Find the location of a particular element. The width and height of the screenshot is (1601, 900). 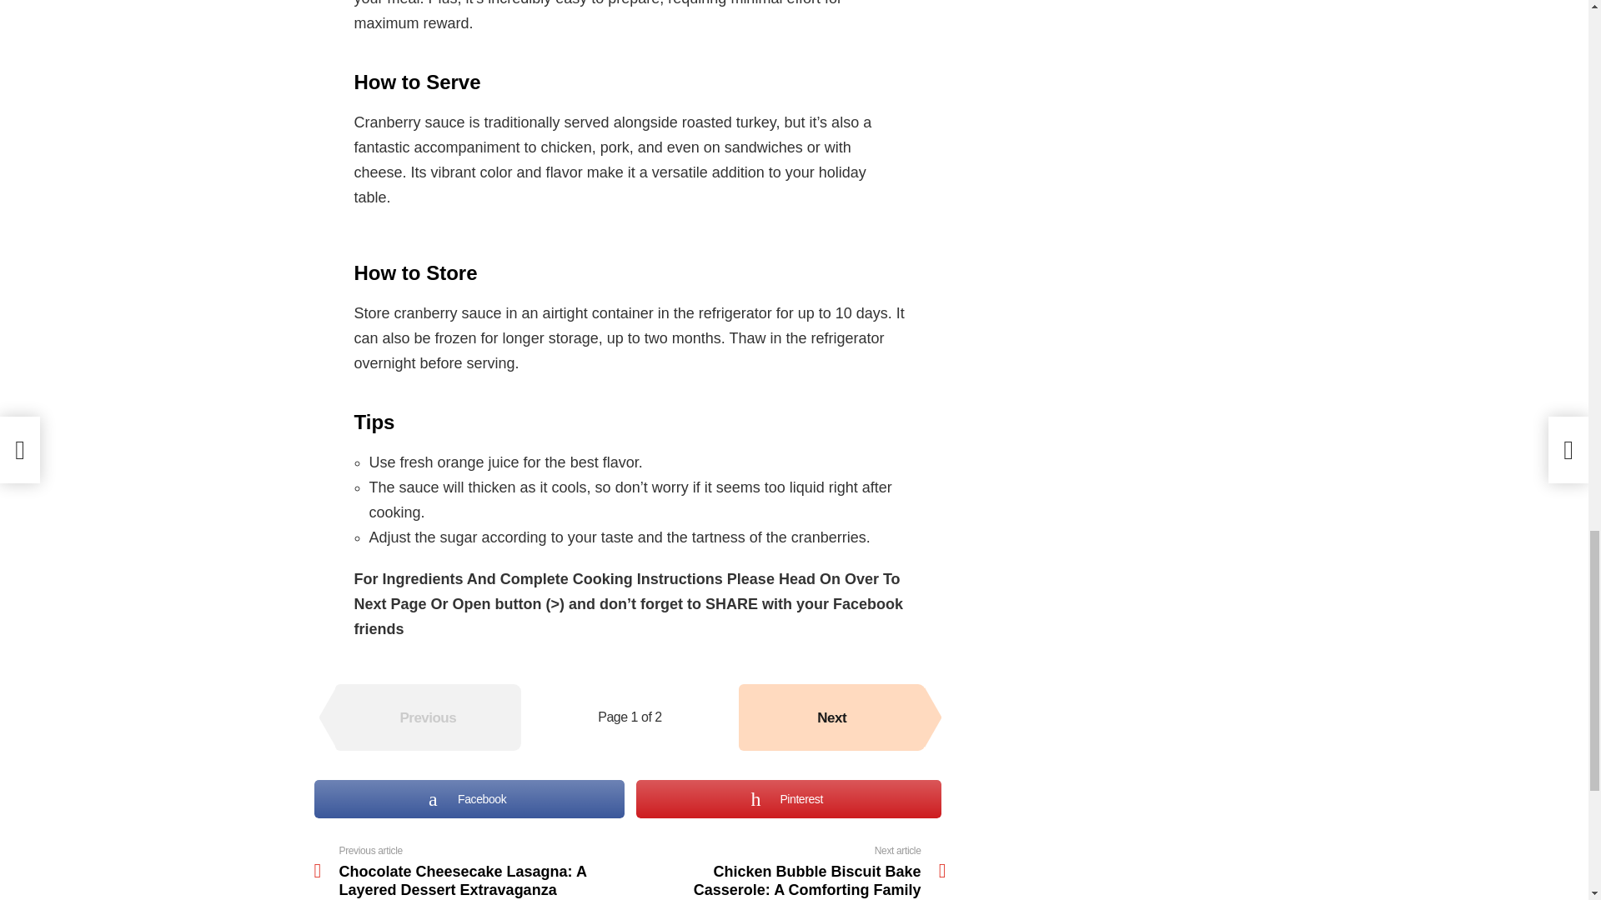

Pinterest is located at coordinates (788, 798).